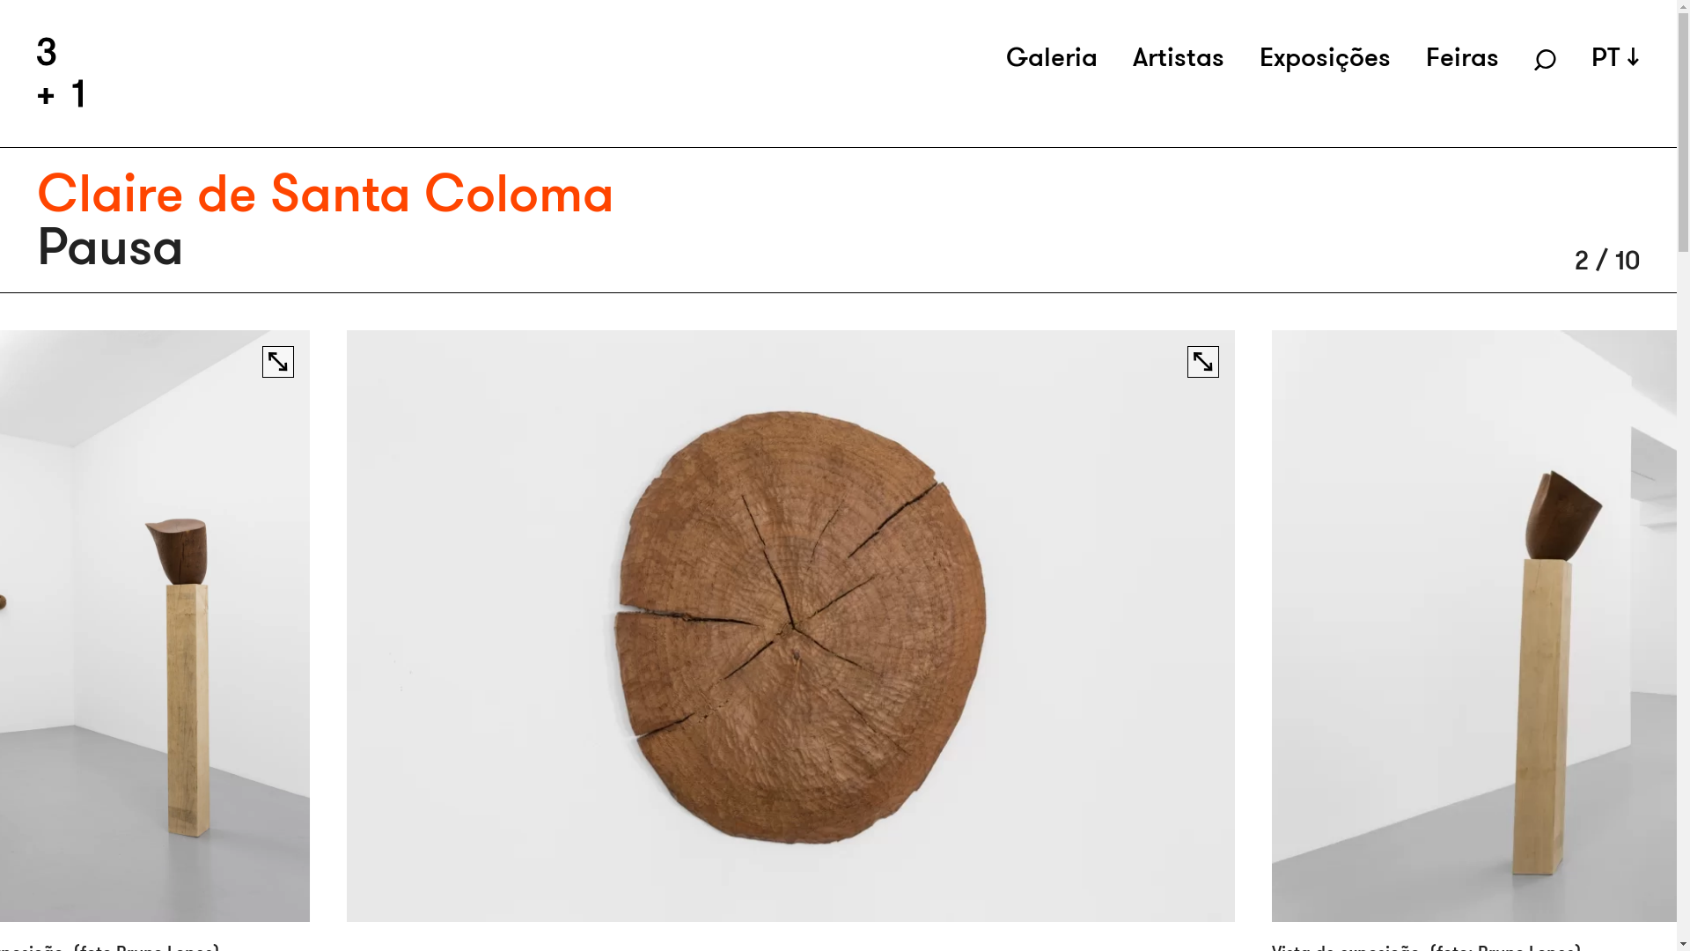 The height and width of the screenshot is (951, 1690). What do you see at coordinates (917, 578) in the screenshot?
I see `Instagram` at bounding box center [917, 578].